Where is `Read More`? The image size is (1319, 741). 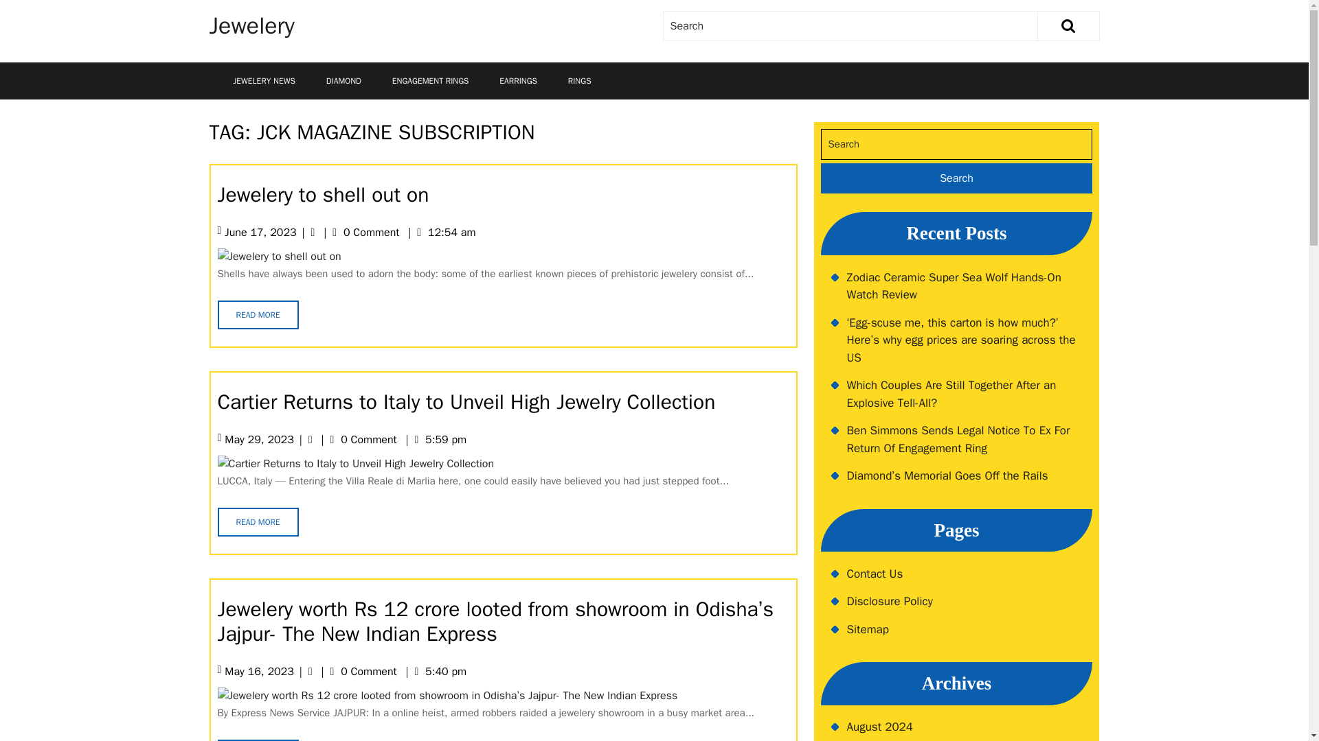
Read More is located at coordinates (257, 740).